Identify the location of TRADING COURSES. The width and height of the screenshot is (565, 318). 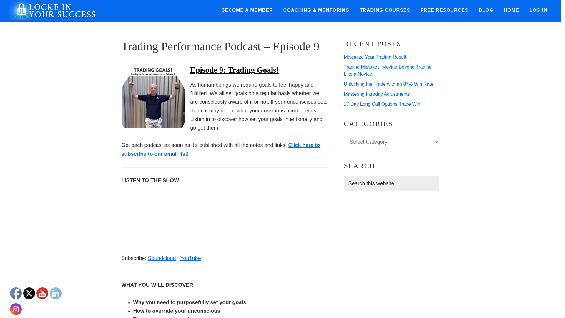
(385, 10).